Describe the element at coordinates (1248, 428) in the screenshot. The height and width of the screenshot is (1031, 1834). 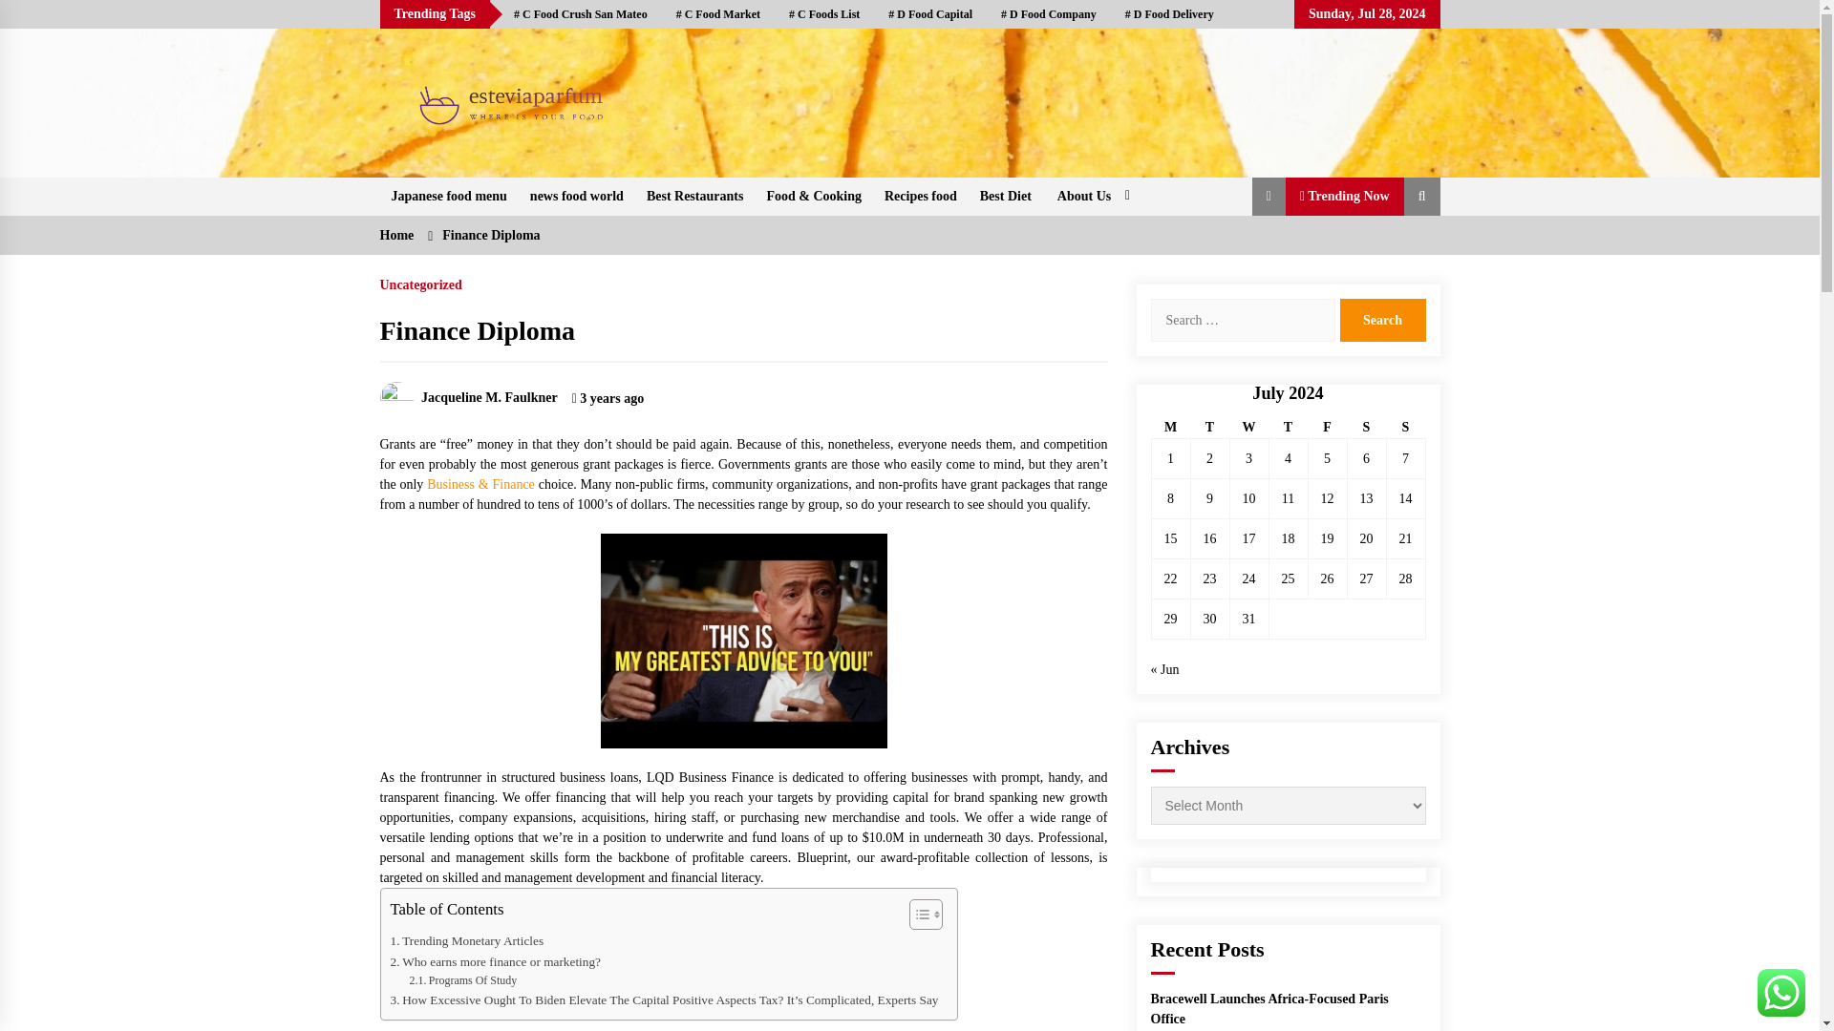
I see `Wednesday` at that location.